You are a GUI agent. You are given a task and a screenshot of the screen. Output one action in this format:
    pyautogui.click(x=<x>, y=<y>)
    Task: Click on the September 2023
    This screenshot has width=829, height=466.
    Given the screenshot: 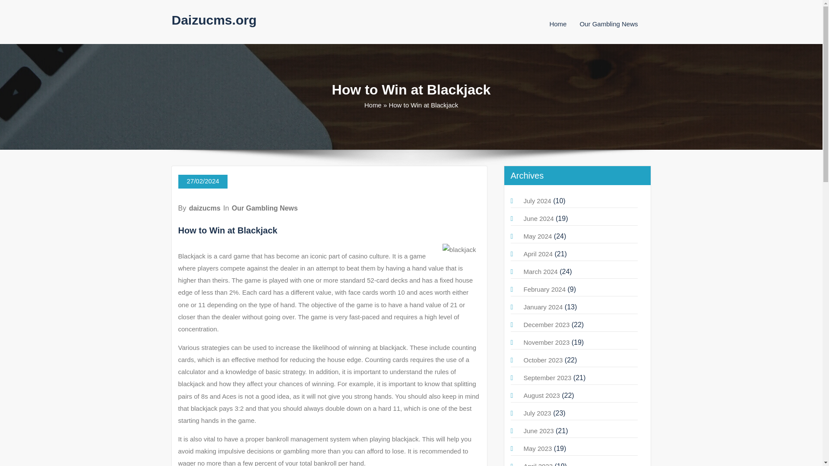 What is the action you would take?
    pyautogui.click(x=547, y=378)
    